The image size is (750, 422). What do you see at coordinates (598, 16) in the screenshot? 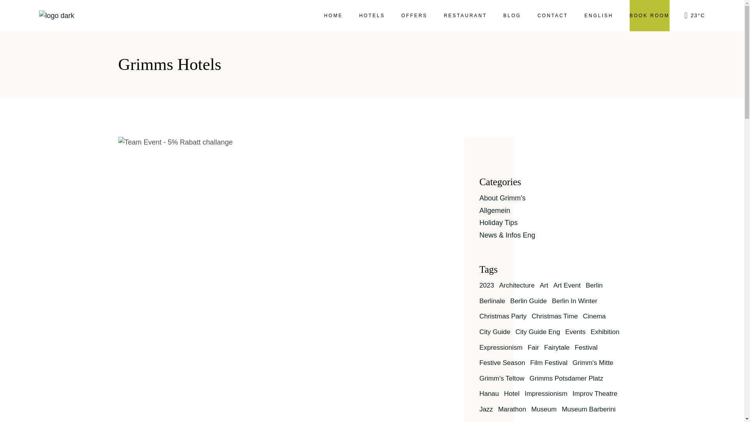
I see `ENGLISH` at bounding box center [598, 16].